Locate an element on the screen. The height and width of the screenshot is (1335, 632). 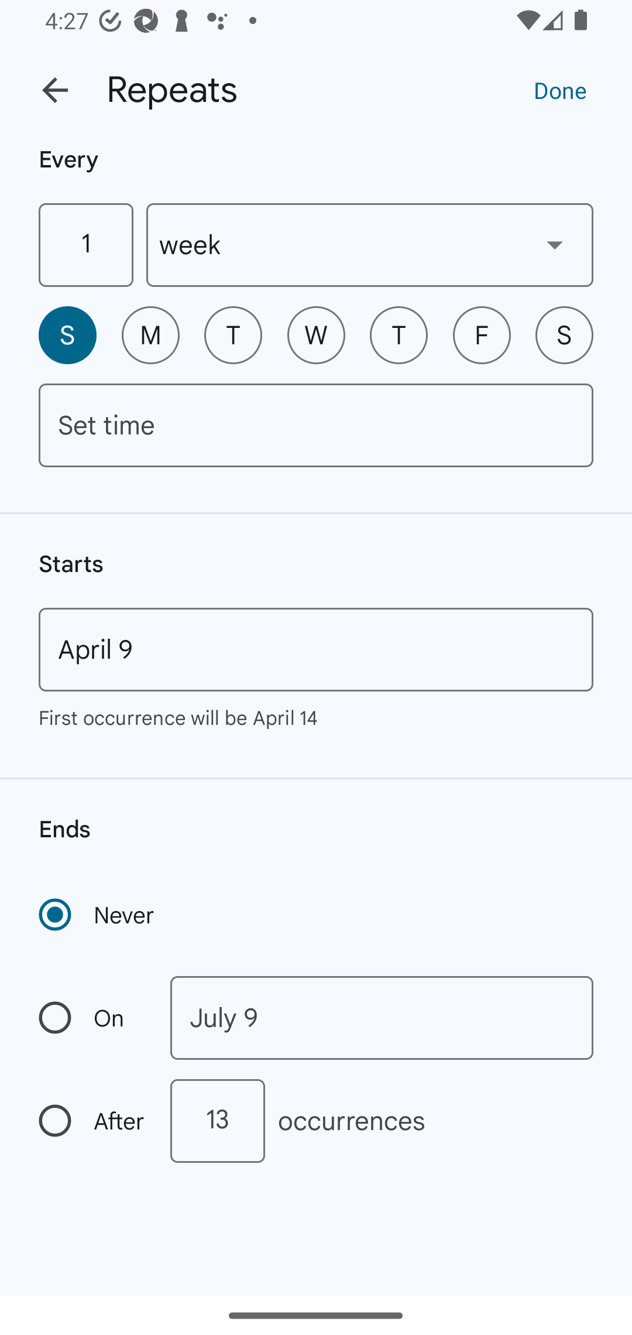
April 9 is located at coordinates (316, 649).